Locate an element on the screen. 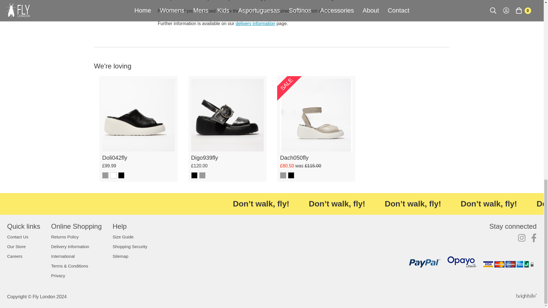 The height and width of the screenshot is (308, 548). SILVER - P145050000 is located at coordinates (283, 175).